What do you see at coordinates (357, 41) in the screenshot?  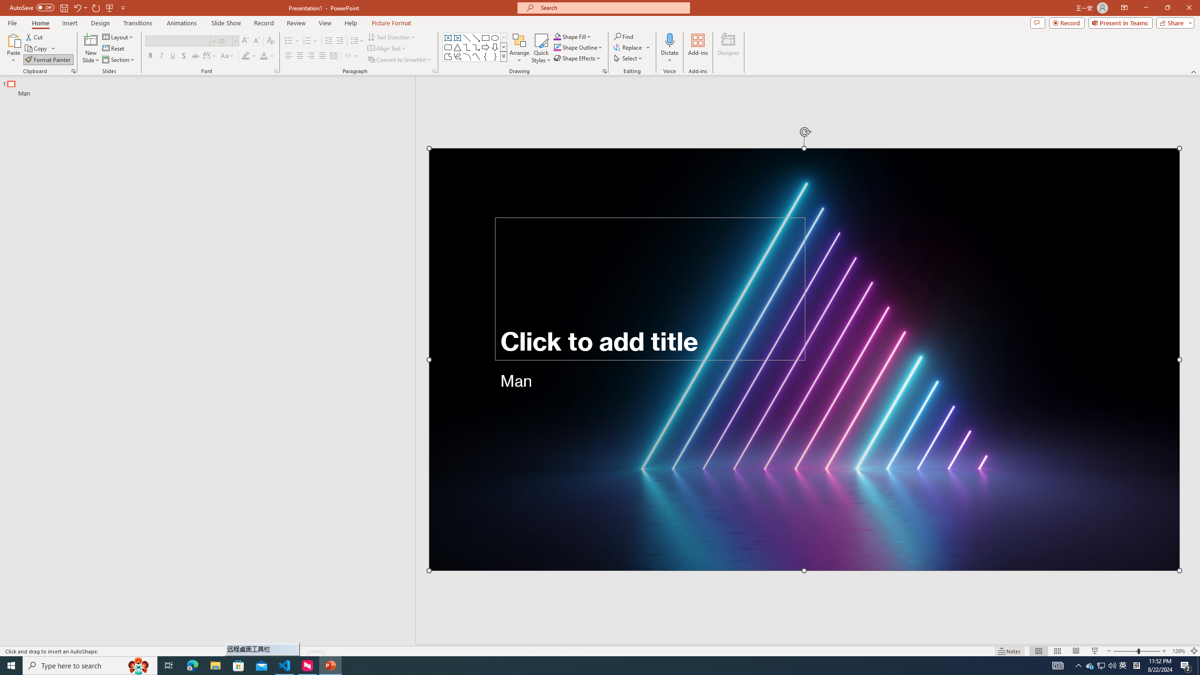 I see `Line Spacing` at bounding box center [357, 41].